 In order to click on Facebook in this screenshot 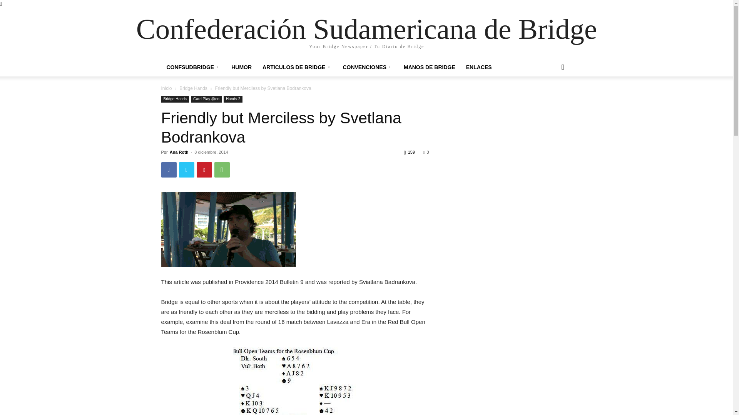, I will do `click(169, 170)`.